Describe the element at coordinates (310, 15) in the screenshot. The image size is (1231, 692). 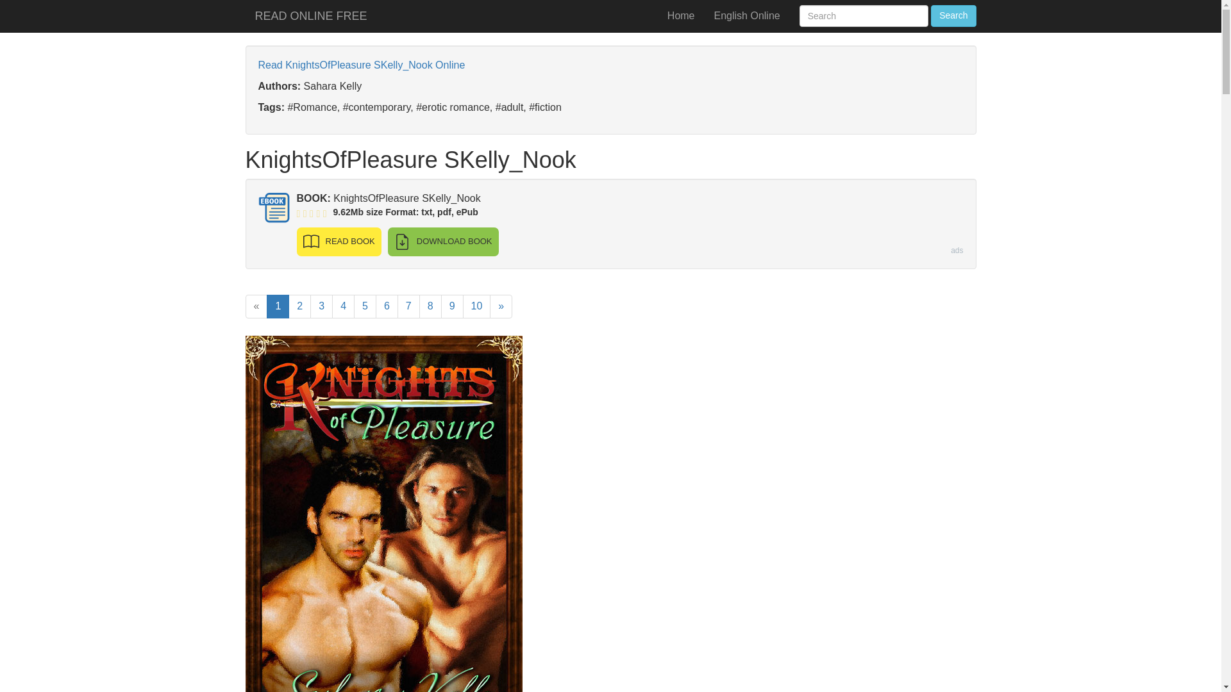
I see `READ ONLINE FREE` at that location.